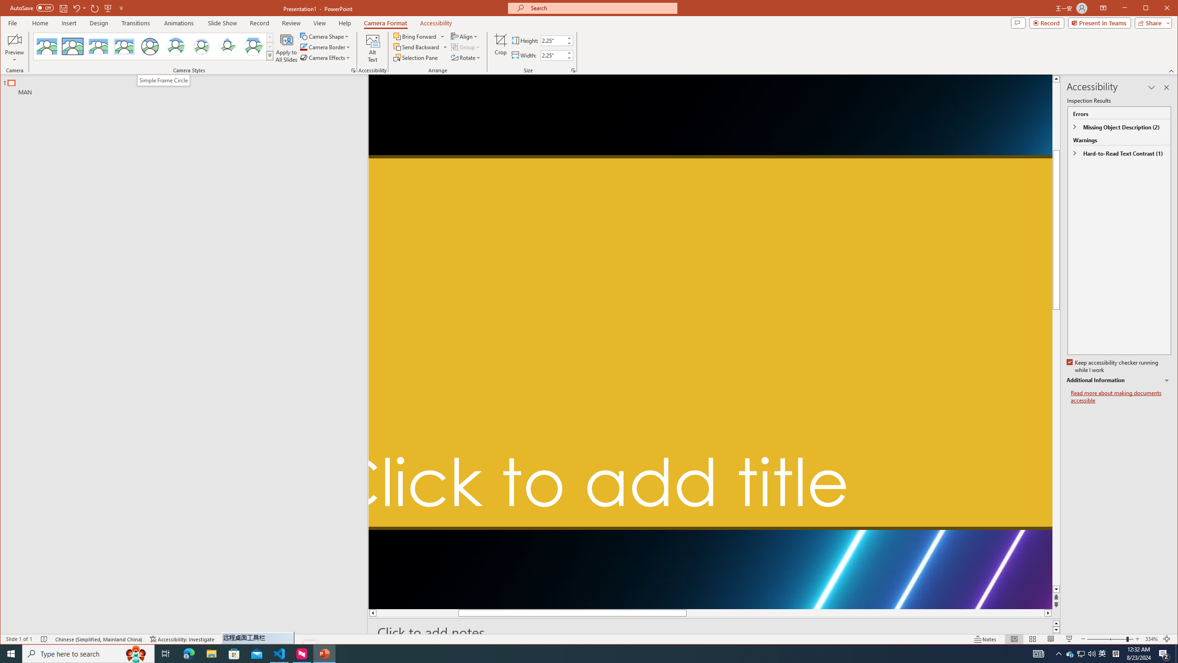  Describe the element at coordinates (419, 36) in the screenshot. I see `Bring Forward` at that location.